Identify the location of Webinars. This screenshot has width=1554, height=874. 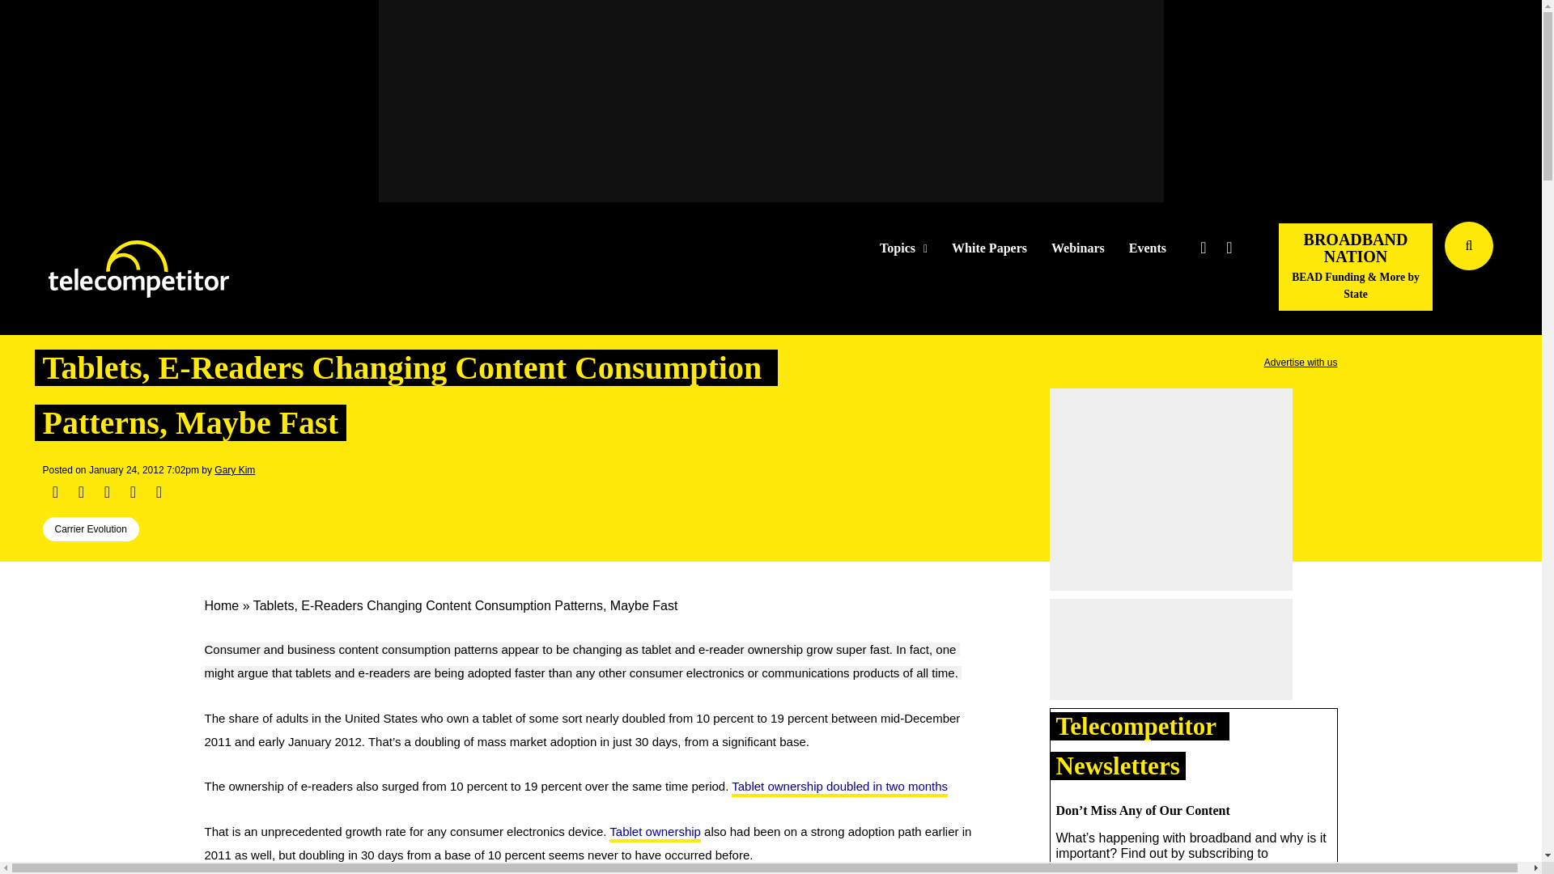
(1078, 248).